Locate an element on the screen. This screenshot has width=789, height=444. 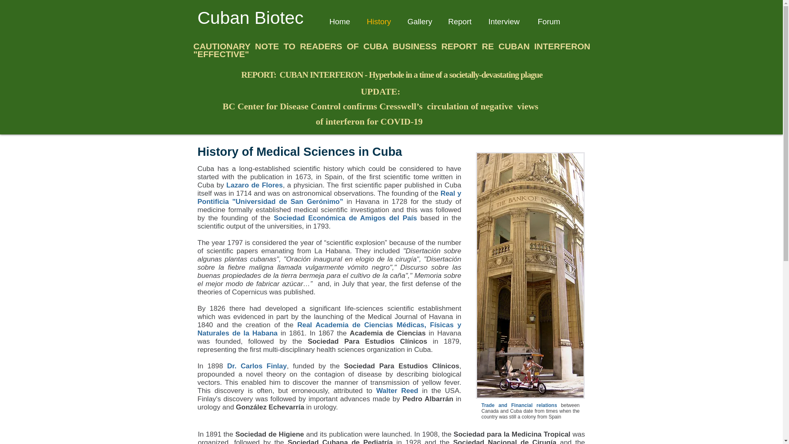
Forum is located at coordinates (549, 21).